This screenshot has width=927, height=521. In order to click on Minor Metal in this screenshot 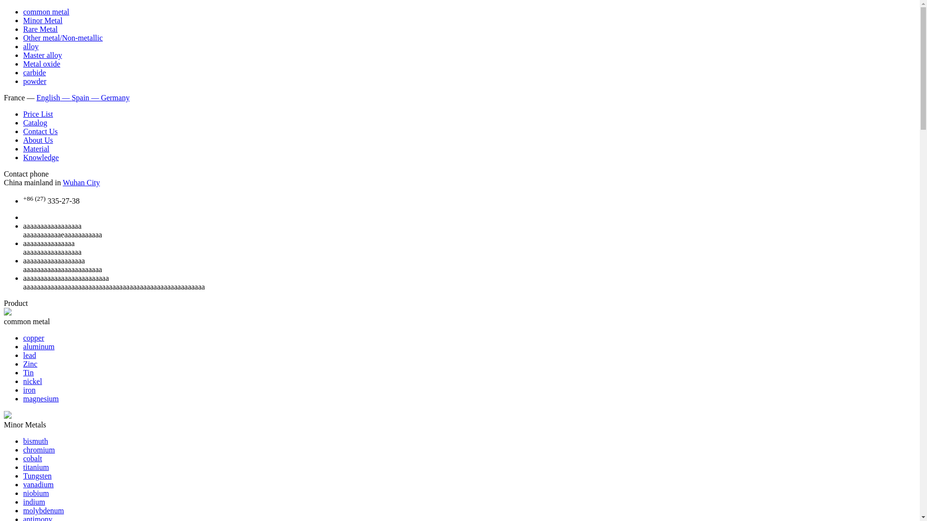, I will do `click(42, 20)`.